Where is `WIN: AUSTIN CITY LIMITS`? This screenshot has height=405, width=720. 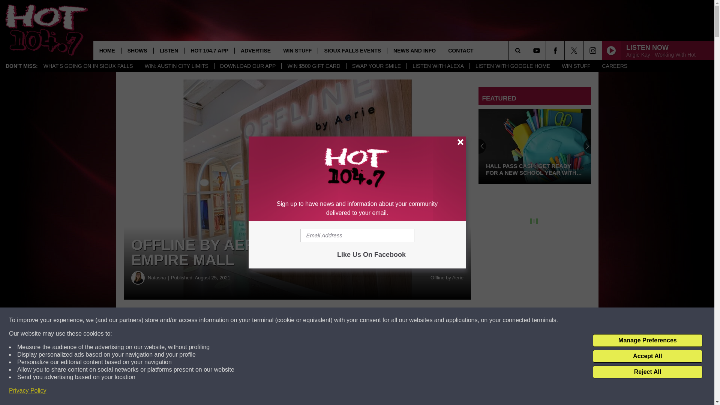 WIN: AUSTIN CITY LIMITS is located at coordinates (176, 66).